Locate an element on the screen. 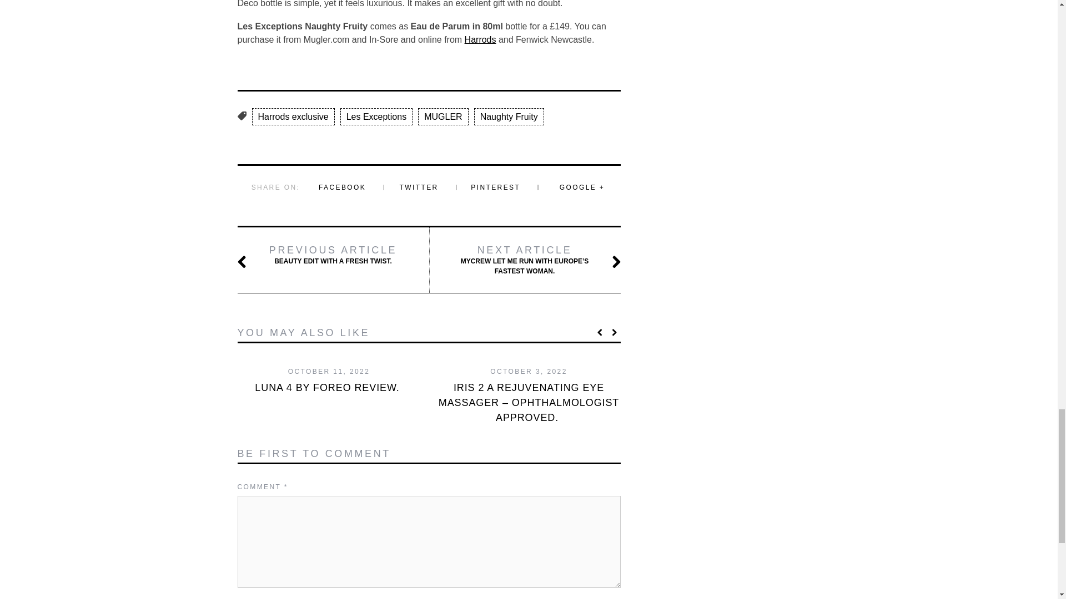  TWITTER is located at coordinates (419, 187).